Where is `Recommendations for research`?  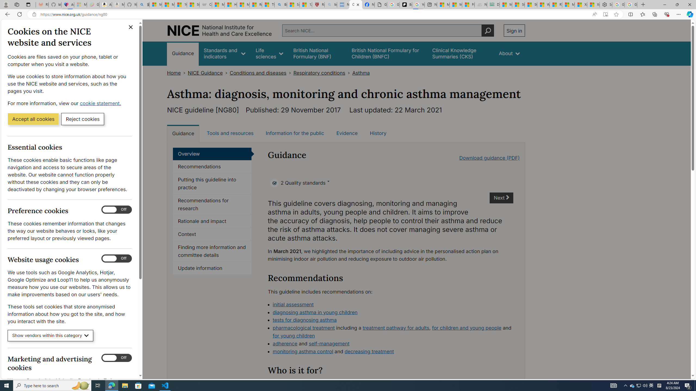 Recommendations for research is located at coordinates (212, 205).